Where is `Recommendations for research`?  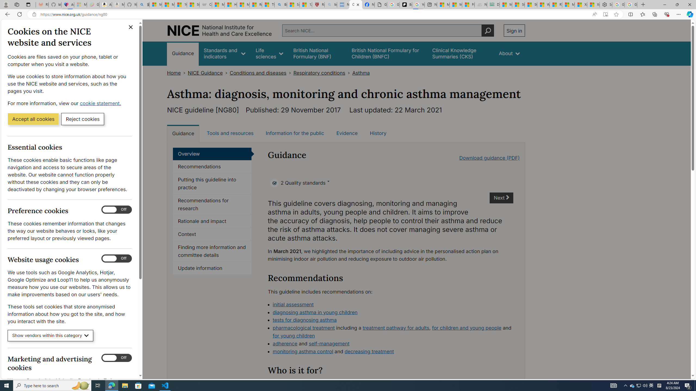 Recommendations for research is located at coordinates (212, 205).